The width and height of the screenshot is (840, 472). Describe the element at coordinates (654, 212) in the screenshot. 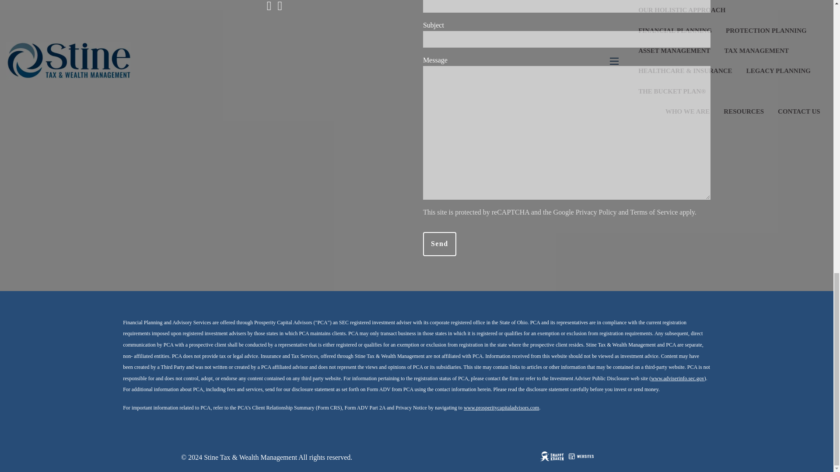

I see `Terms of Service` at that location.